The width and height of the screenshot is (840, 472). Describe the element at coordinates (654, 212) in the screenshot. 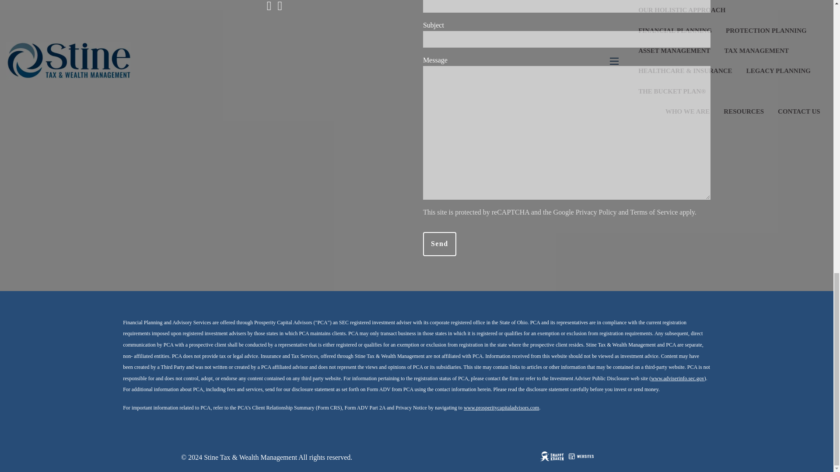

I see `Terms of Service` at that location.